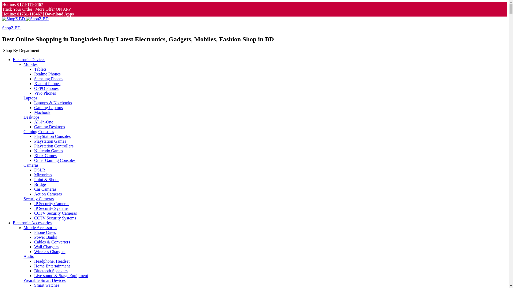 The height and width of the screenshot is (288, 513). Describe the element at coordinates (49, 79) in the screenshot. I see `Samsung Phones` at that location.